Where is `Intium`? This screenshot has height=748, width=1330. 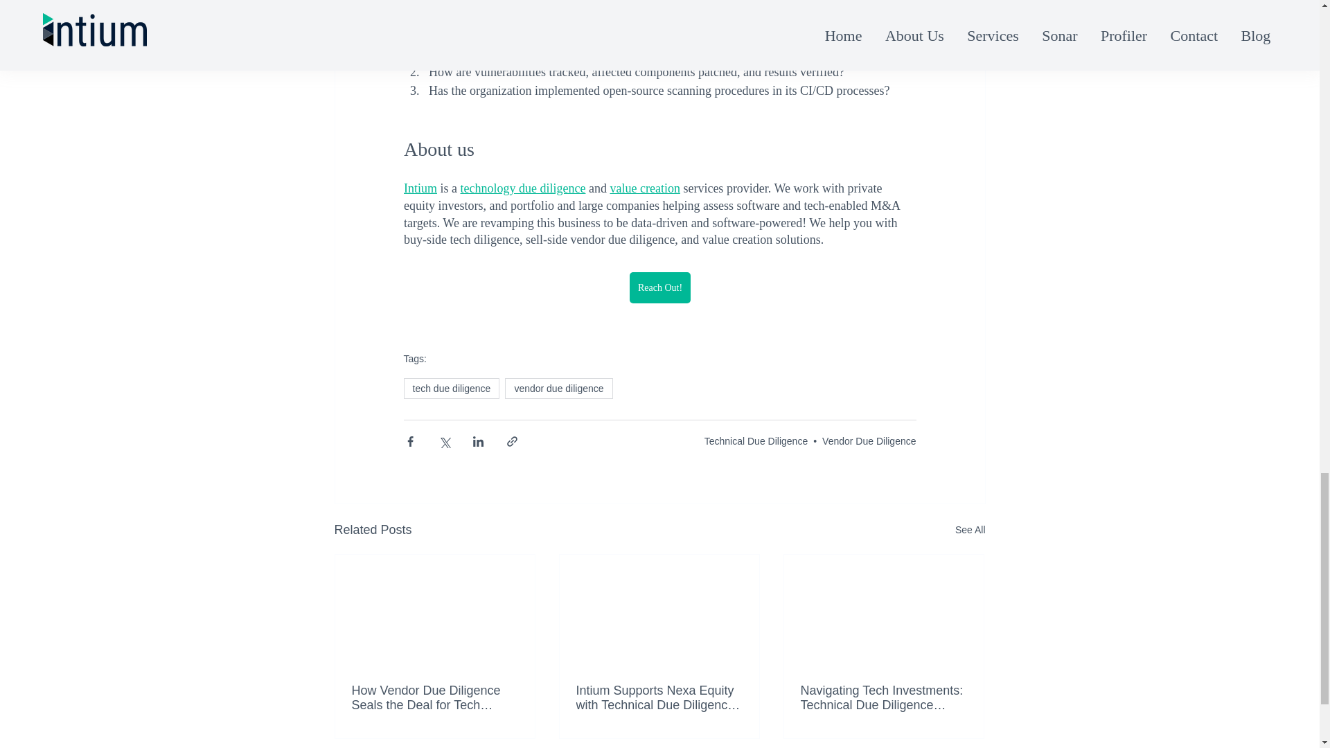 Intium is located at coordinates (419, 188).